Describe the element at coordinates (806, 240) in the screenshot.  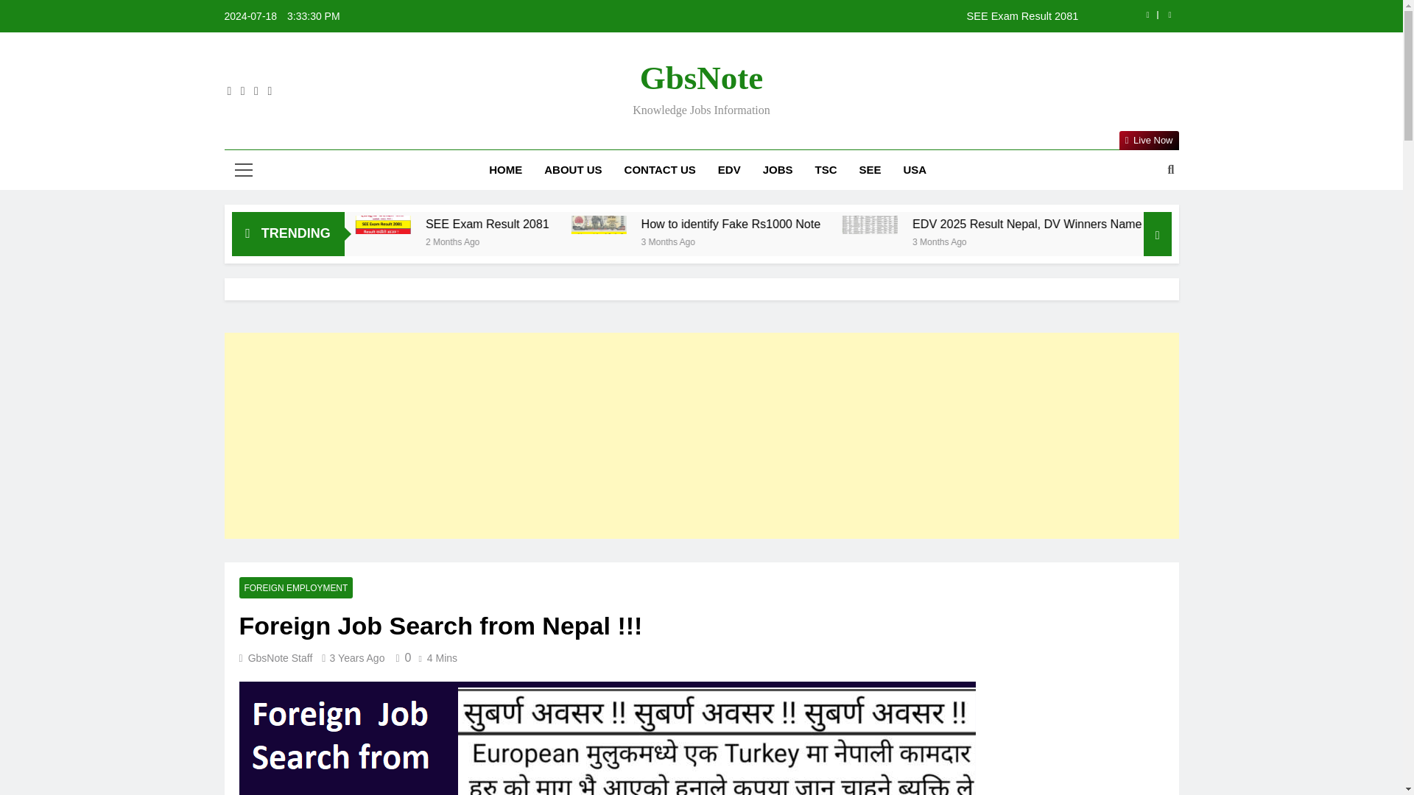
I see `3 Months Ago` at that location.